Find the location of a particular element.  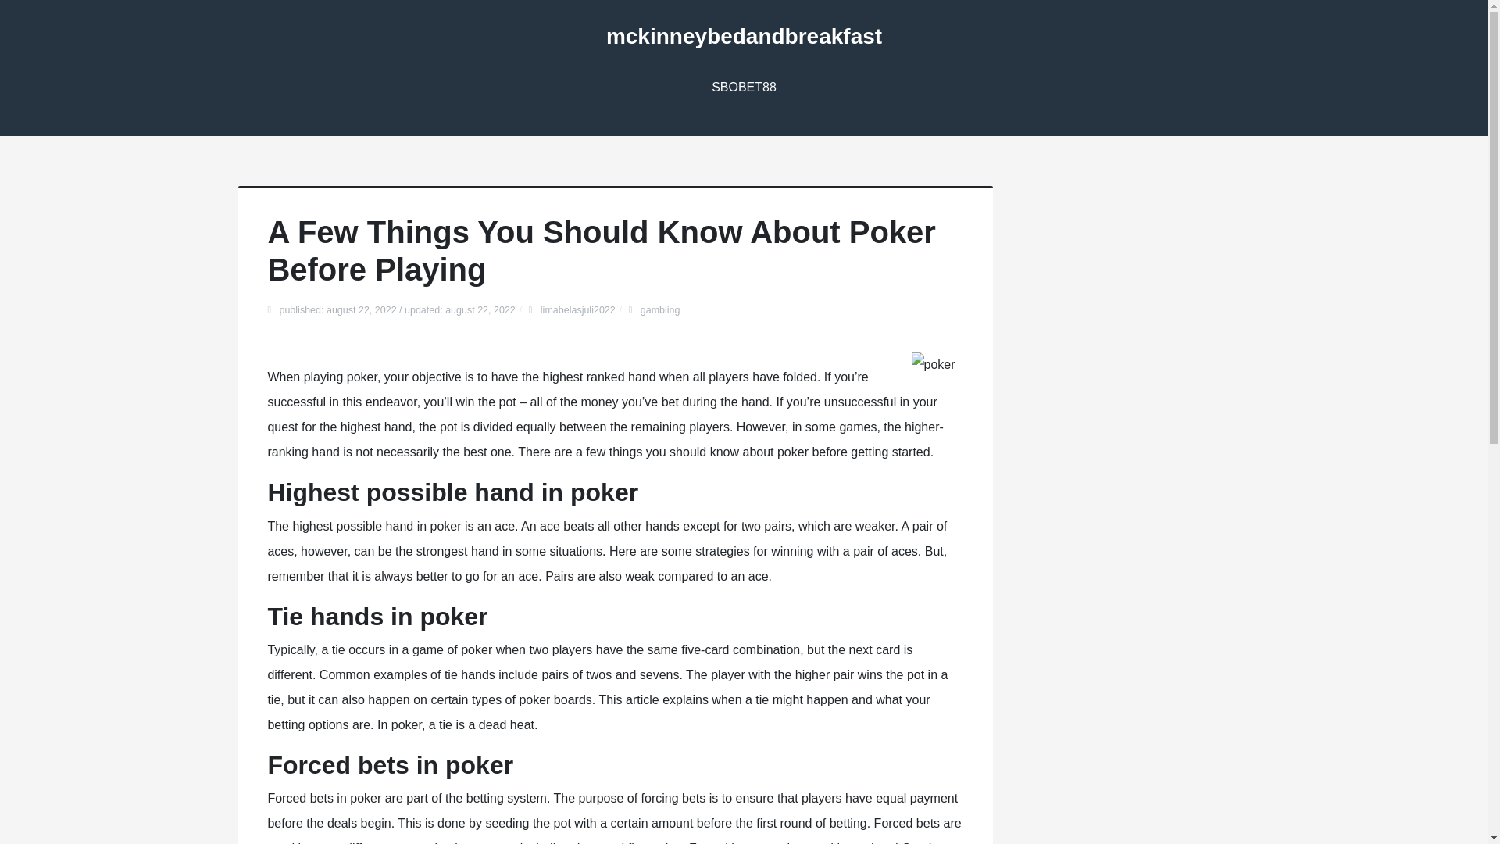

limabelasjuli2022 is located at coordinates (577, 309).